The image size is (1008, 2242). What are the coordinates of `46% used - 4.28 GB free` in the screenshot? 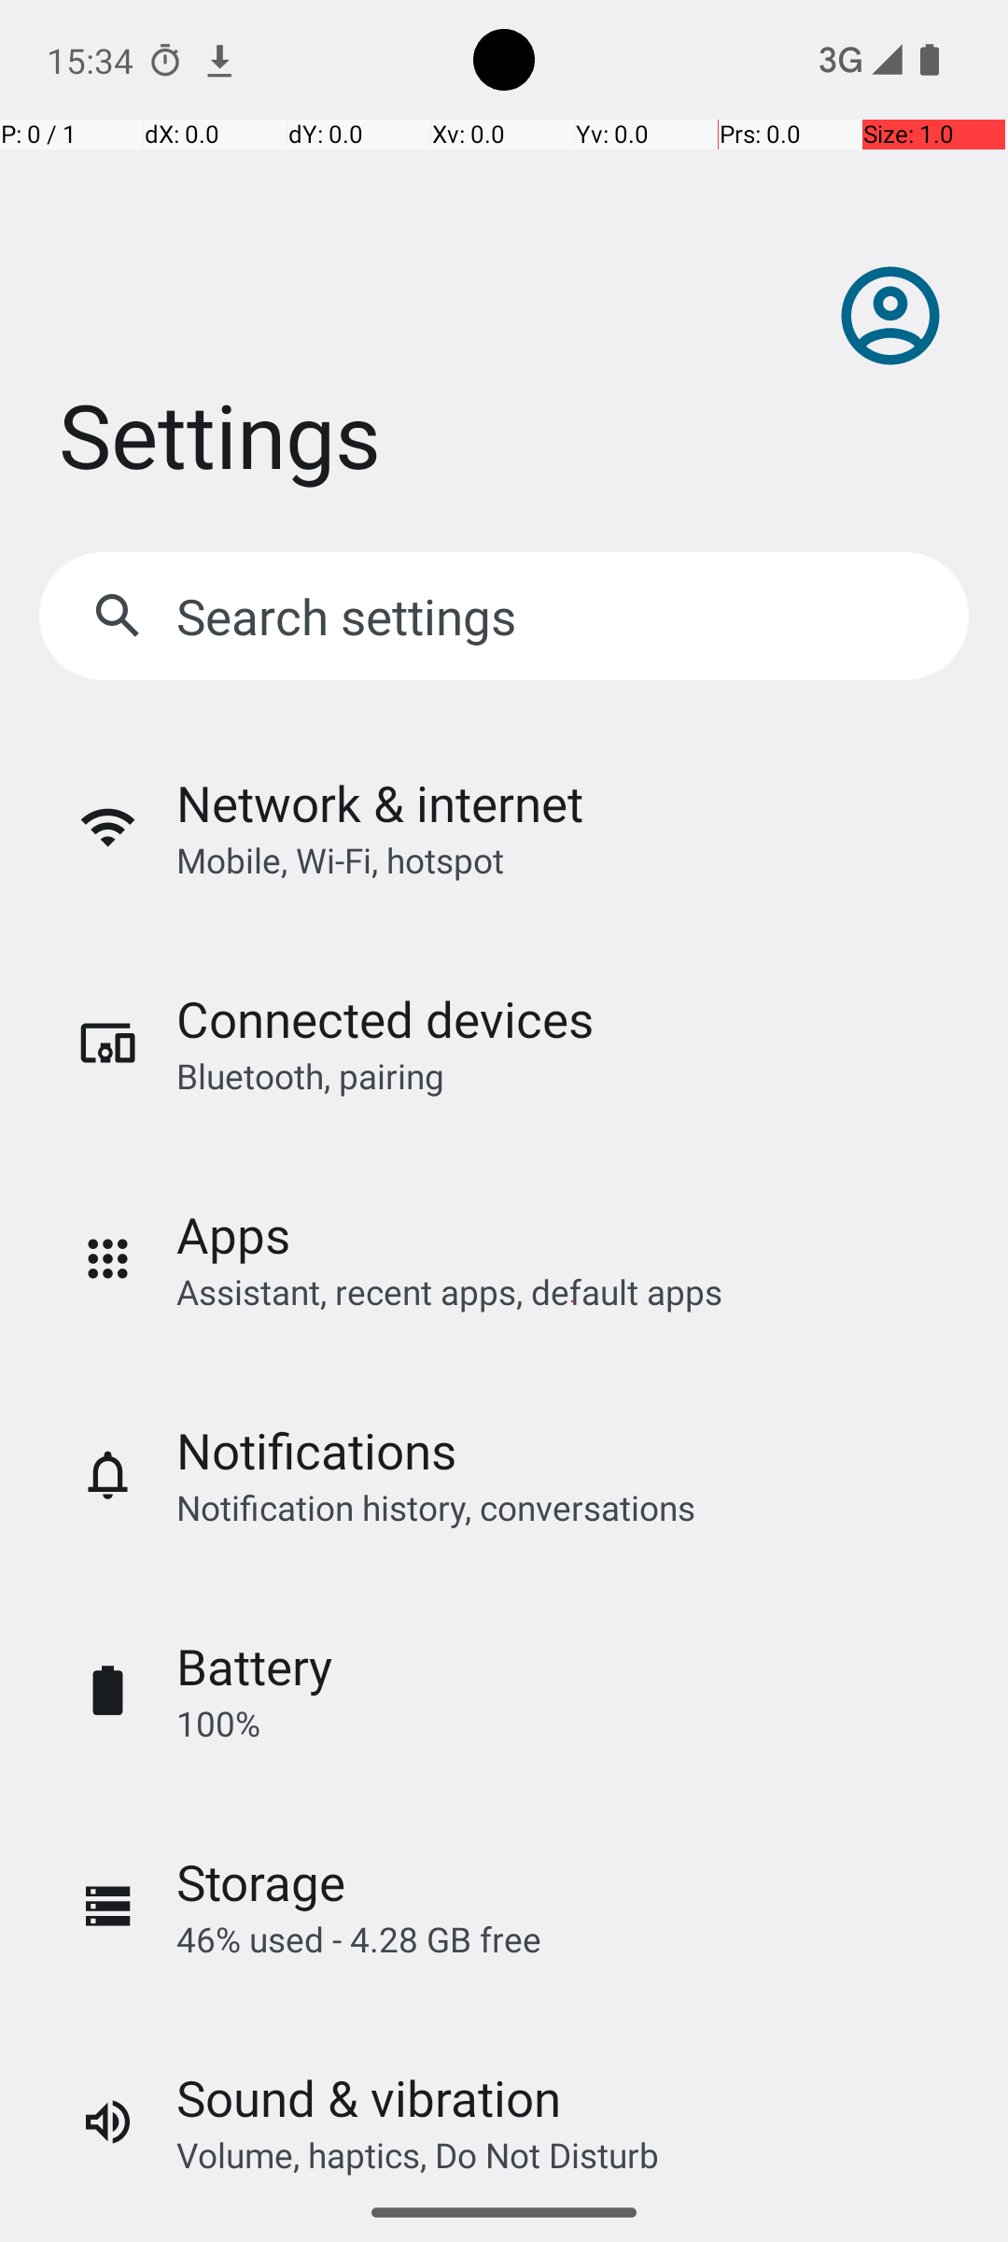 It's located at (358, 1939).